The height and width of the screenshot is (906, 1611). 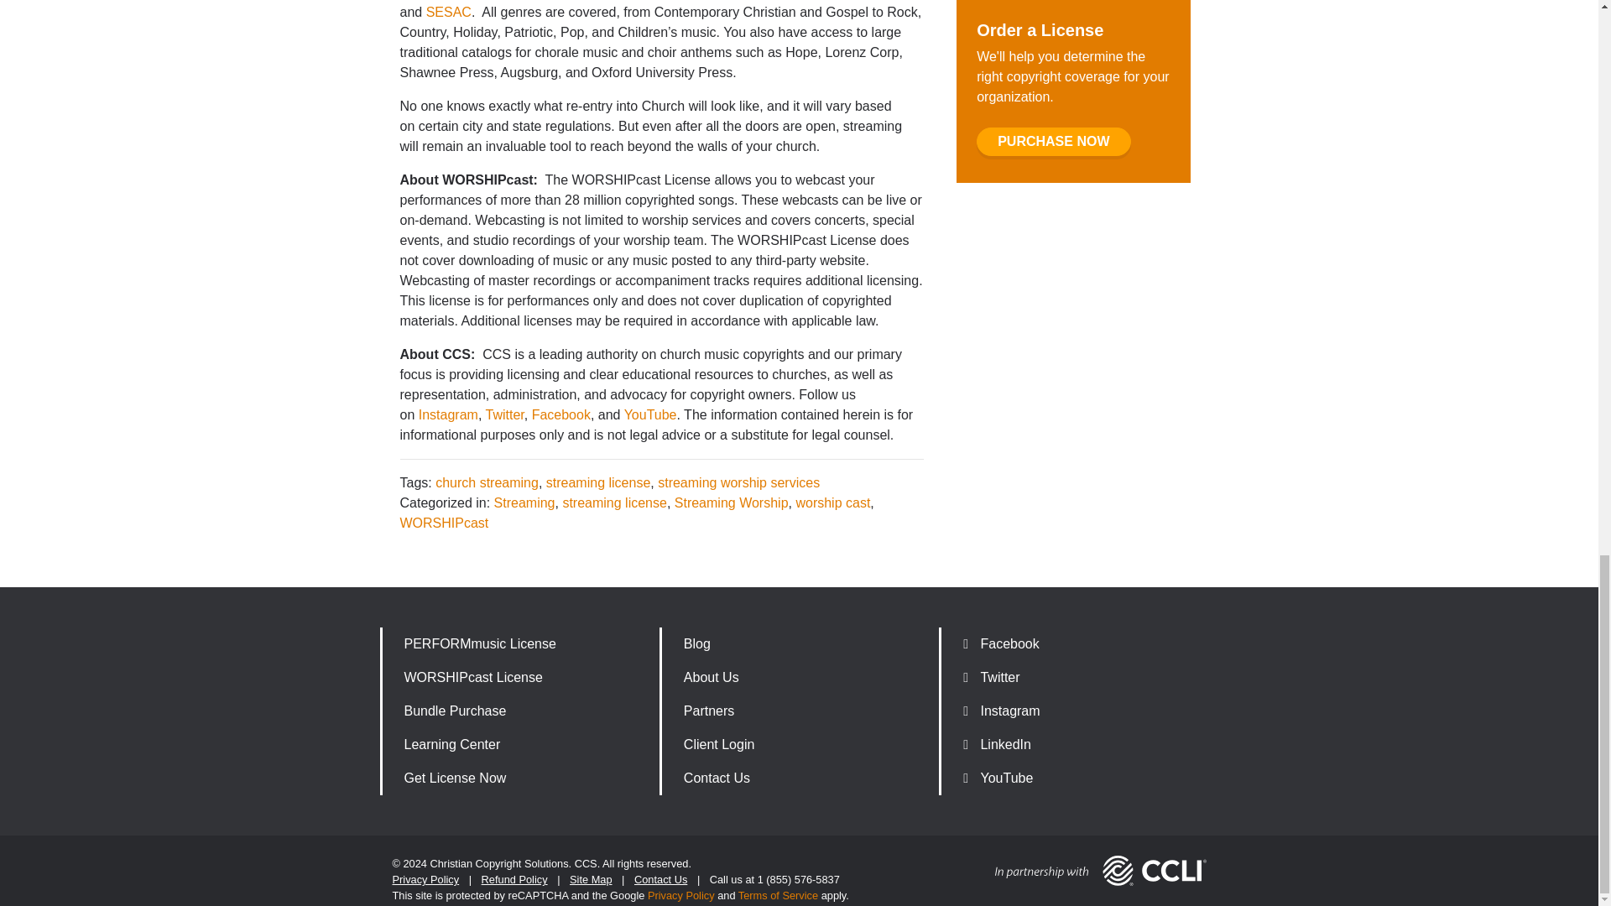 I want to click on Streaming, so click(x=525, y=502).